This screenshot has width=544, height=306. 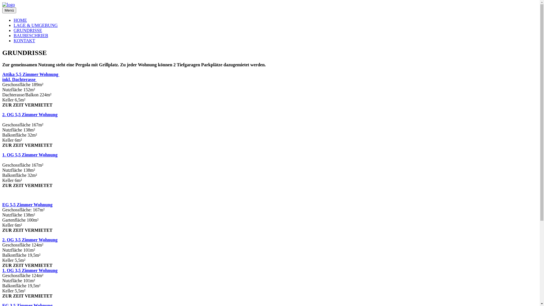 What do you see at coordinates (8, 155) in the screenshot?
I see `1. OG` at bounding box center [8, 155].